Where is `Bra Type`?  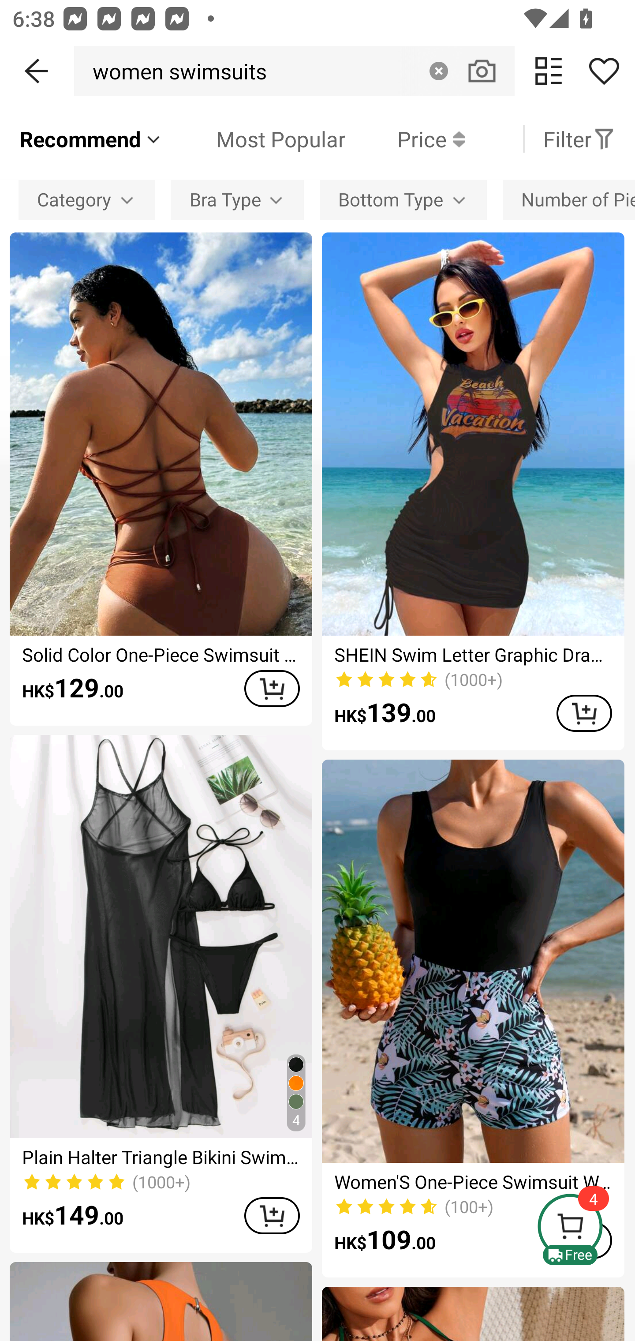 Bra Type is located at coordinates (237, 199).